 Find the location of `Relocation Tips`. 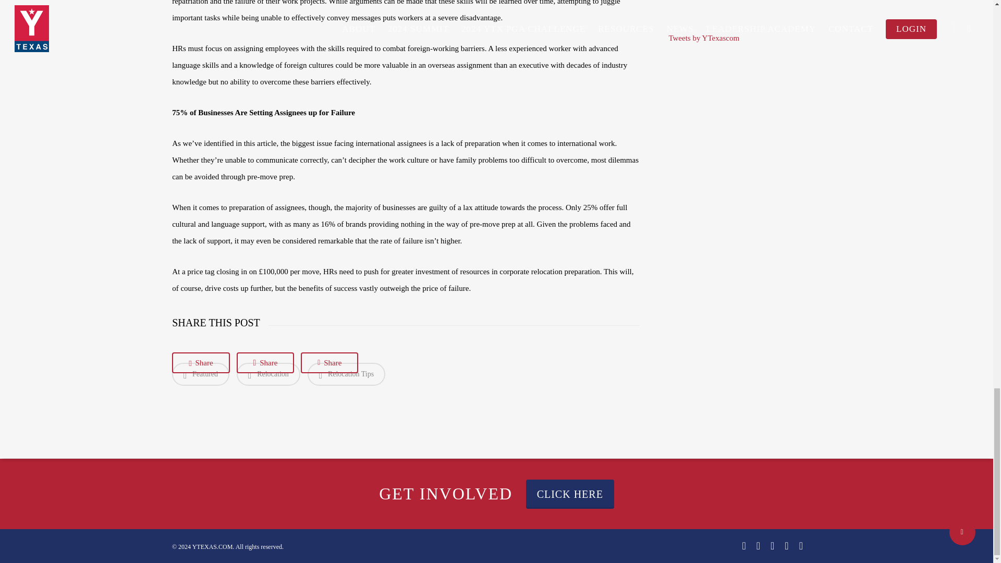

Relocation Tips is located at coordinates (346, 374).